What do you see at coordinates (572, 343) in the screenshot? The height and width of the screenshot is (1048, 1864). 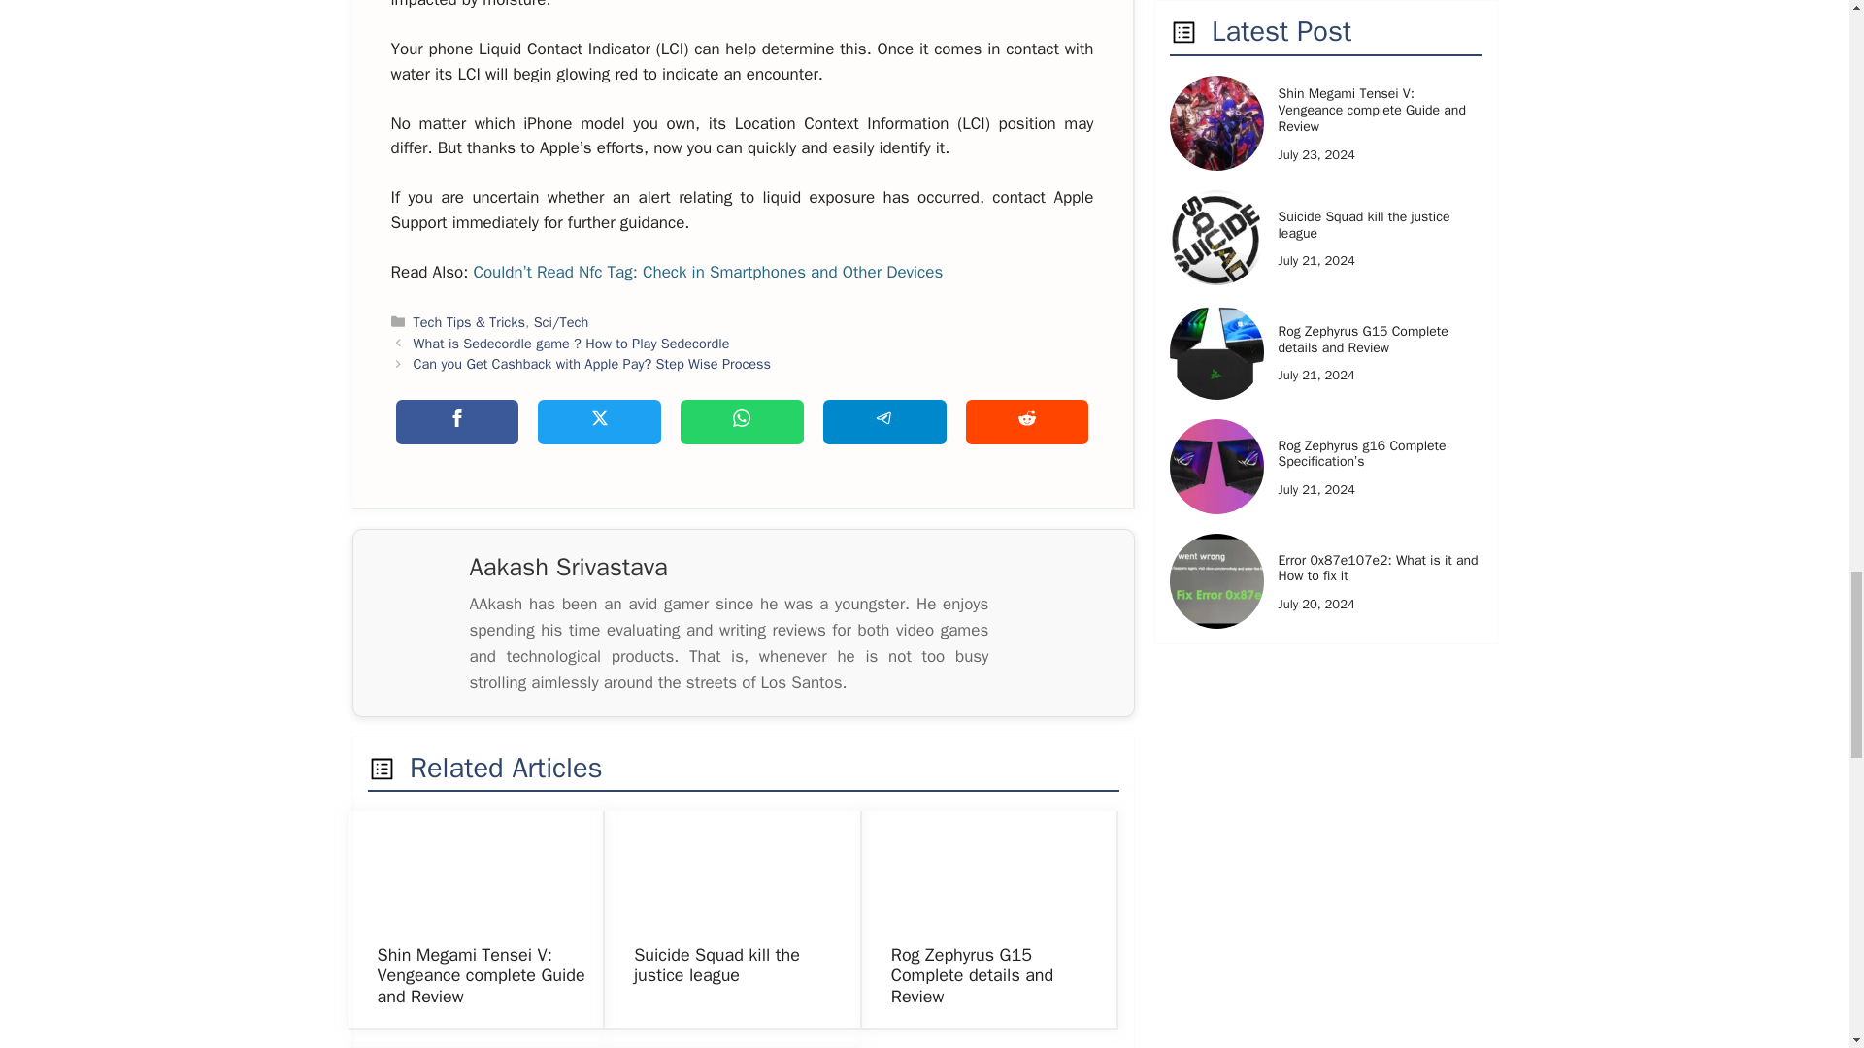 I see `What is Sedecordle game ? How to Play Sedecordle` at bounding box center [572, 343].